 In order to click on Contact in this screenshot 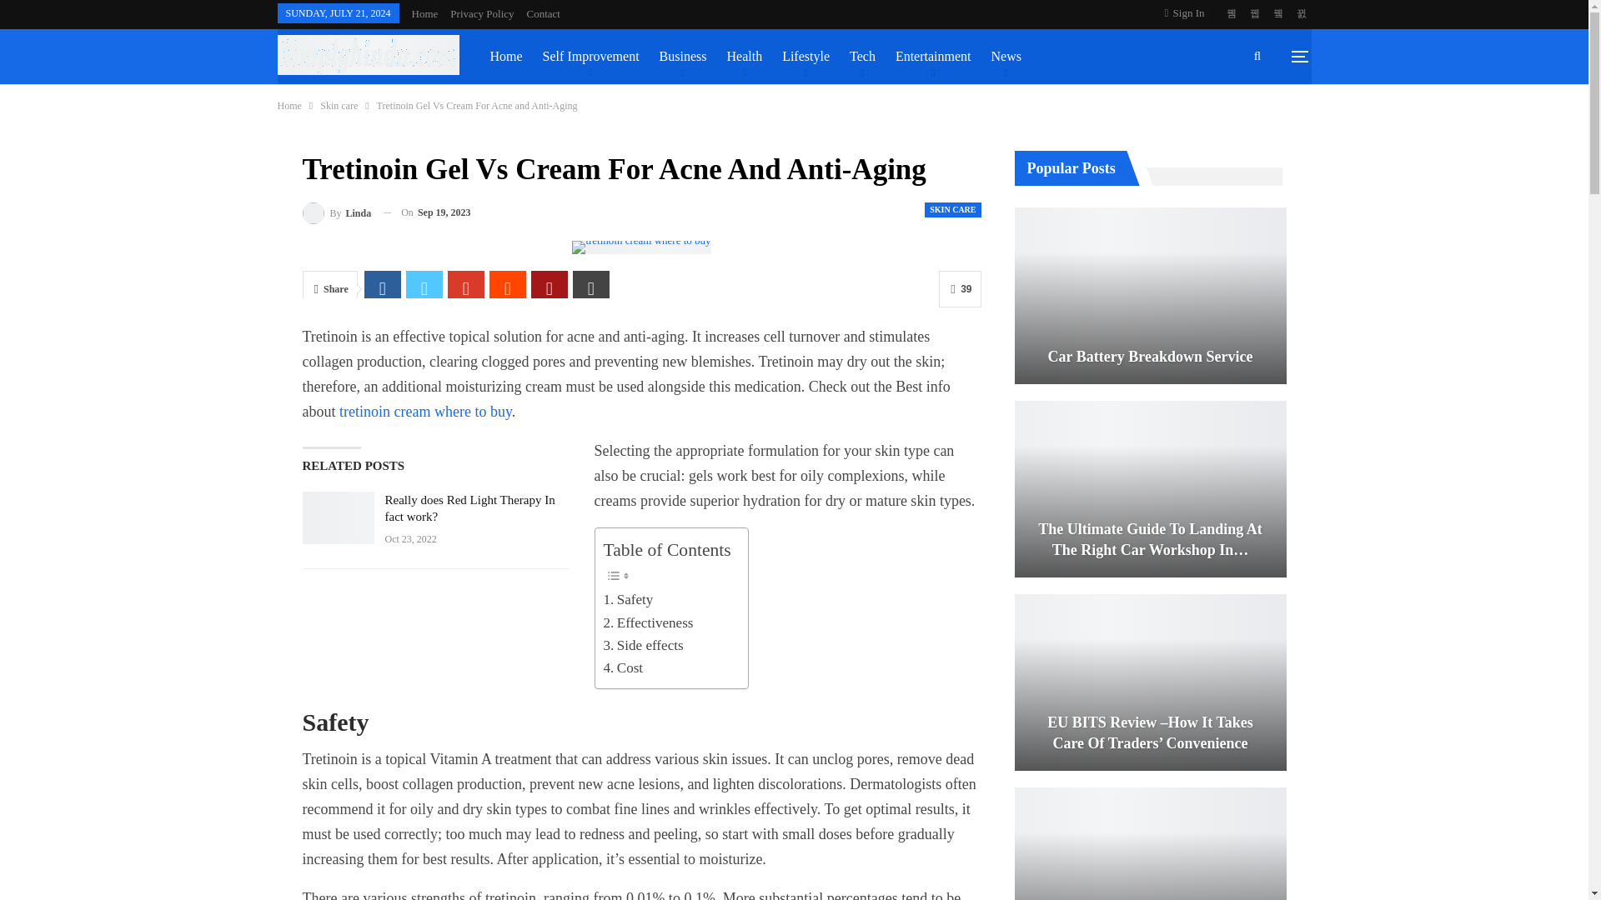, I will do `click(544, 13)`.